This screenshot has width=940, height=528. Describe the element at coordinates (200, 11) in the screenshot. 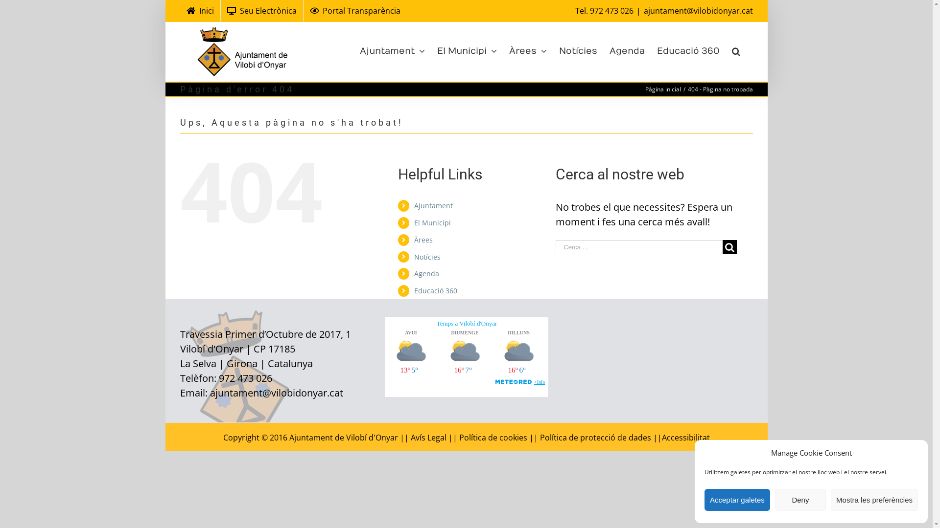

I see `Inici` at that location.